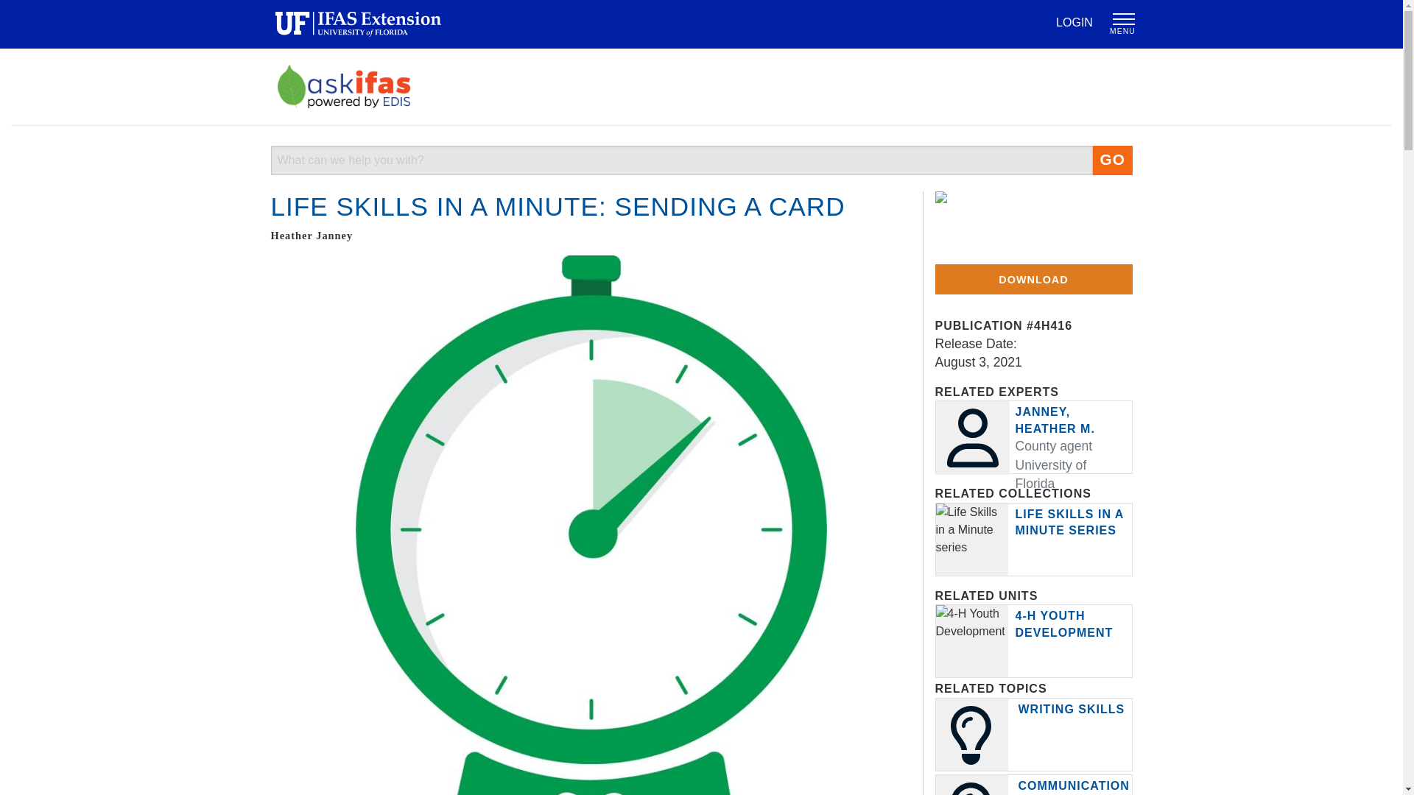 The height and width of the screenshot is (795, 1414). I want to click on Download, so click(1033, 278).